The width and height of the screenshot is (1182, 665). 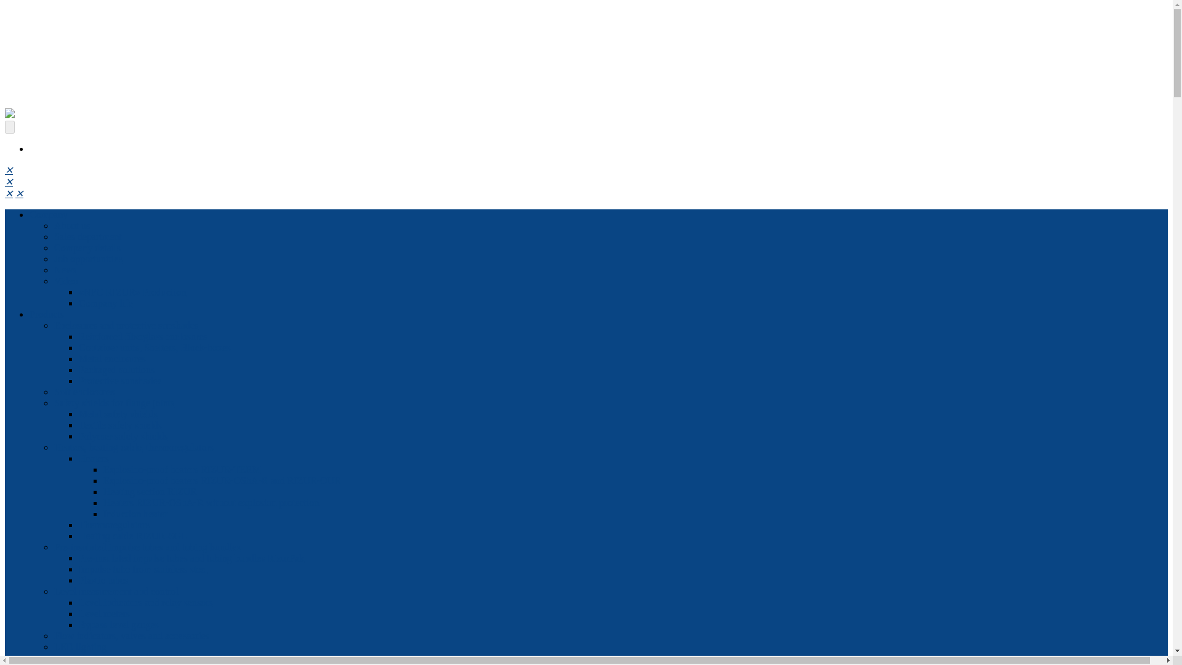 What do you see at coordinates (87, 248) in the screenshot?
I see `Company details` at bounding box center [87, 248].